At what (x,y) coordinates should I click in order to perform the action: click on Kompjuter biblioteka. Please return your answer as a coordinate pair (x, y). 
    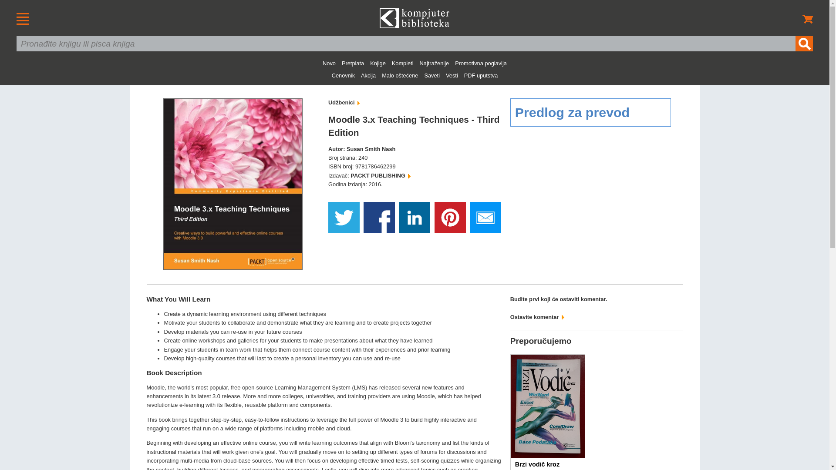
    Looking at the image, I should click on (415, 18).